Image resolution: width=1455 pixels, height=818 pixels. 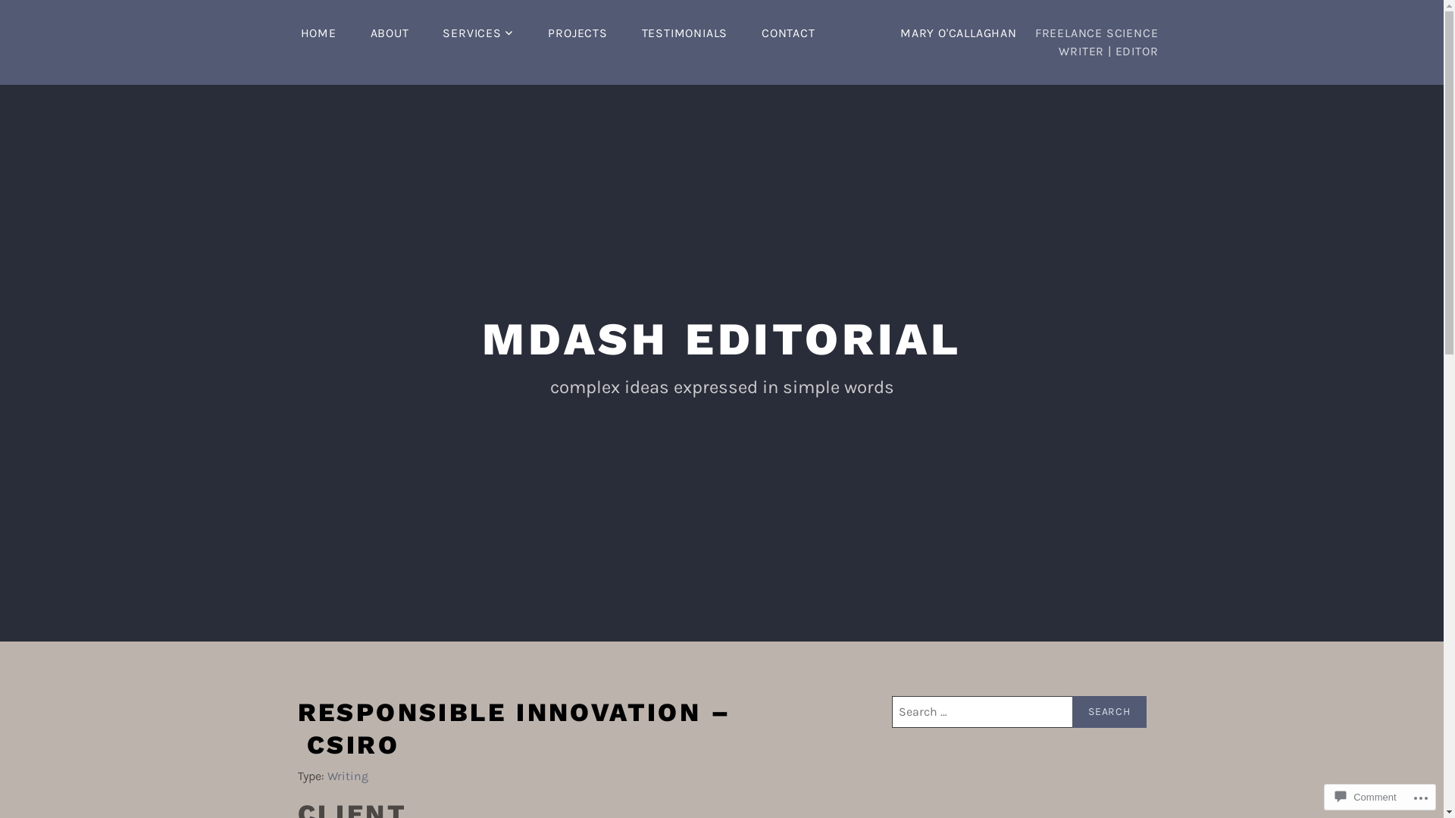 What do you see at coordinates (685, 33) in the screenshot?
I see `TESTIMONIALS` at bounding box center [685, 33].